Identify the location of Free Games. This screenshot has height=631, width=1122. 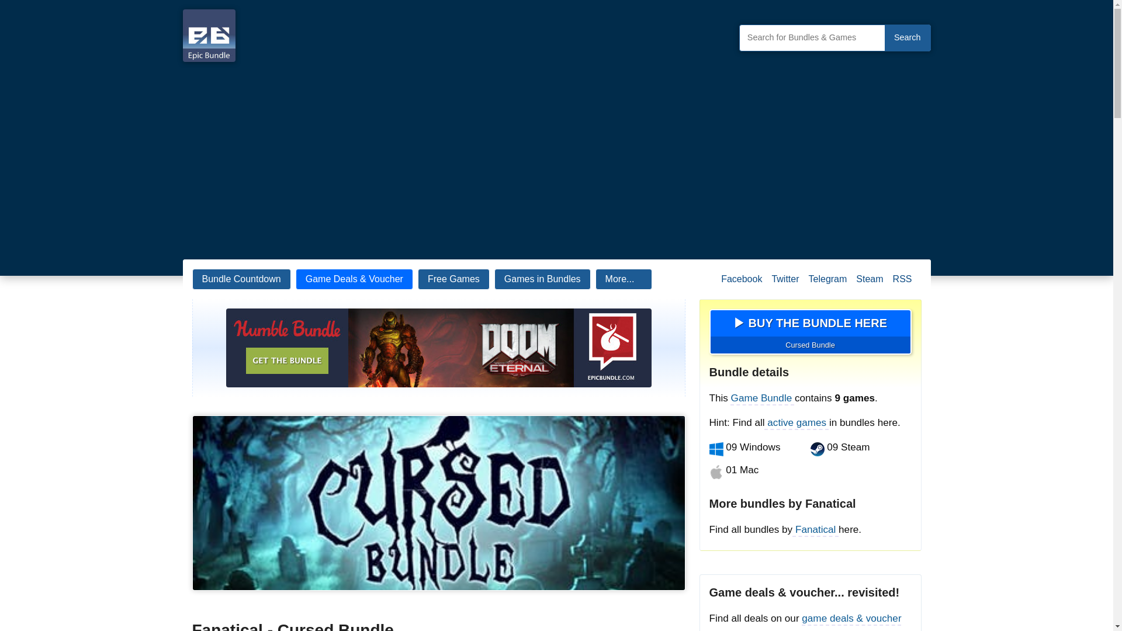
(453, 279).